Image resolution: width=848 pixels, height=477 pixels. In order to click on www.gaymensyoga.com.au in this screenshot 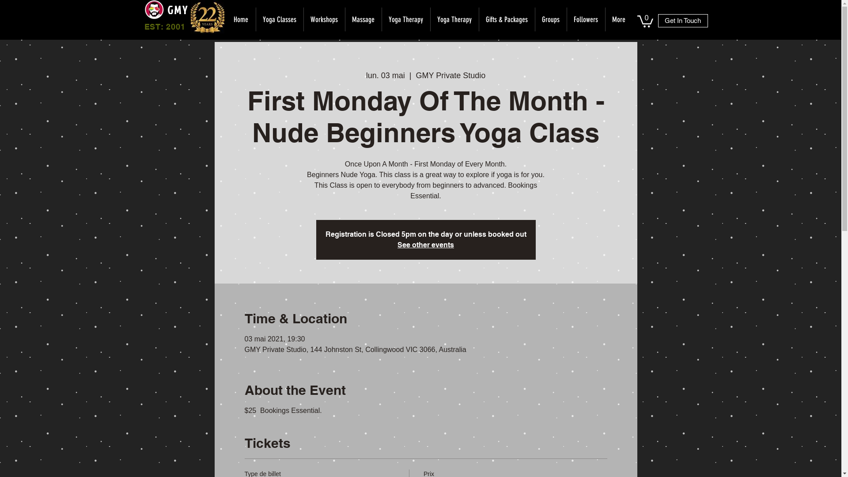, I will do `click(154, 10)`.